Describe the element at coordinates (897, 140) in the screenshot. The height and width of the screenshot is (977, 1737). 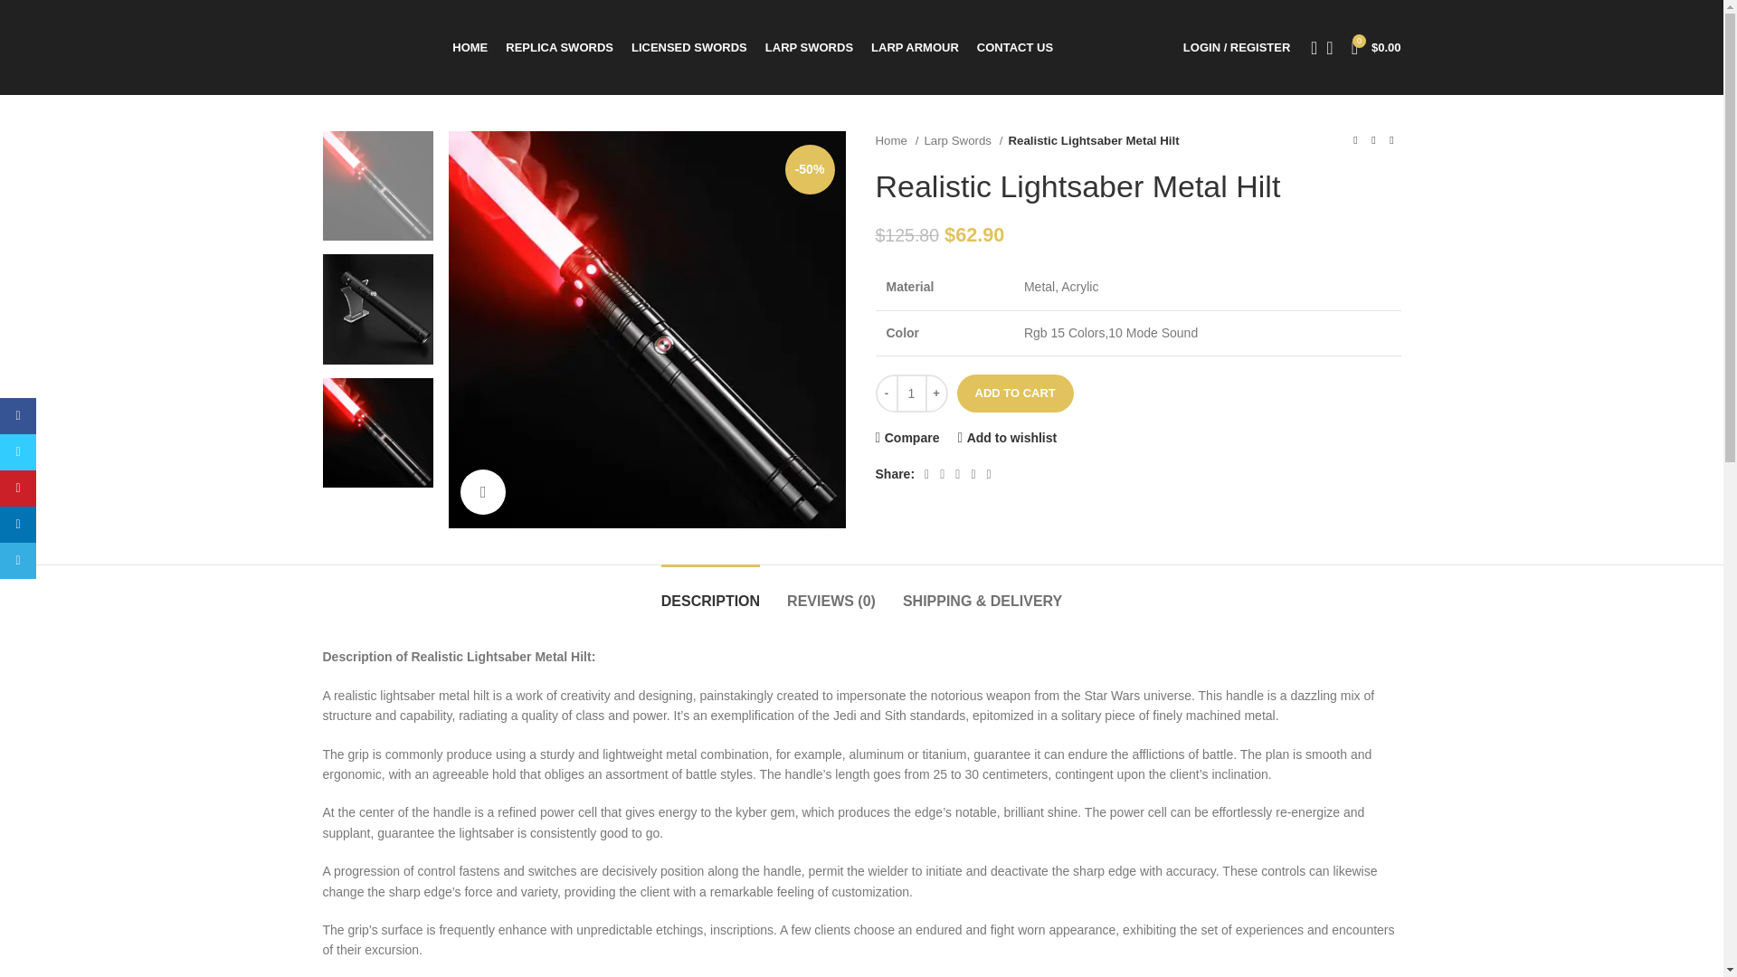
I see `Home` at that location.